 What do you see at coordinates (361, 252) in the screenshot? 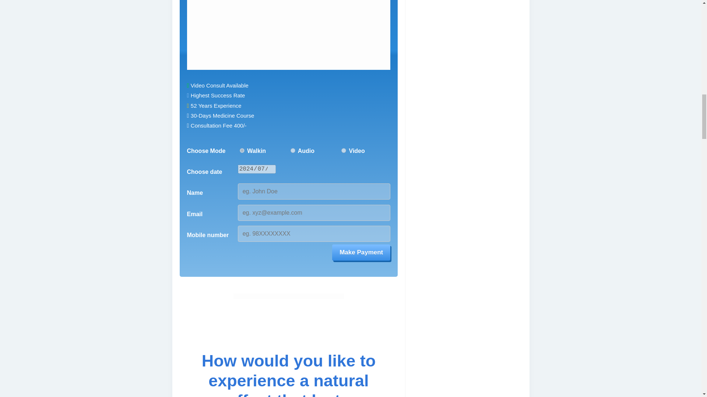
I see `Make Payment` at bounding box center [361, 252].